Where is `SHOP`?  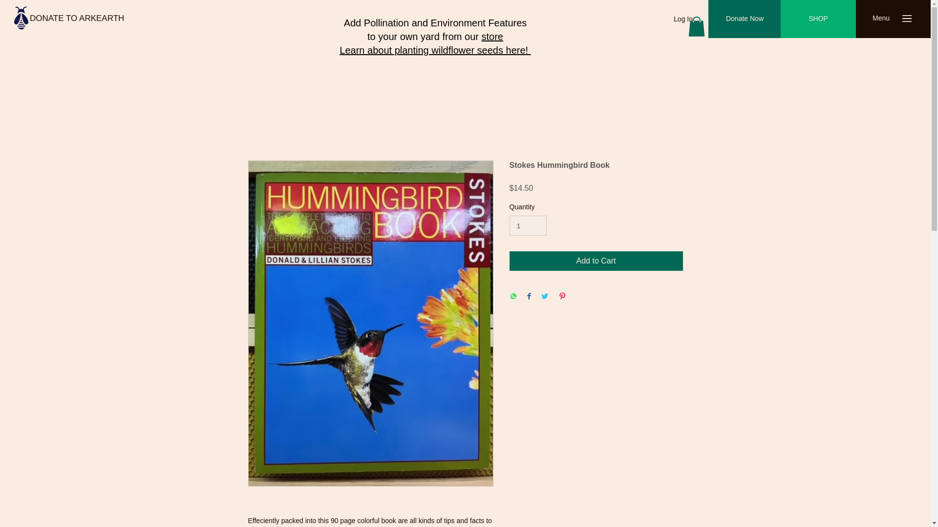
SHOP is located at coordinates (818, 19).